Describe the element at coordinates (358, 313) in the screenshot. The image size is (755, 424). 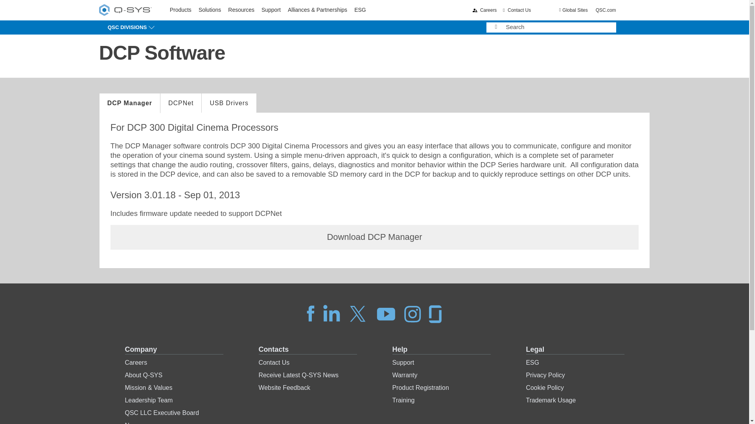
I see `Instagram logo` at that location.